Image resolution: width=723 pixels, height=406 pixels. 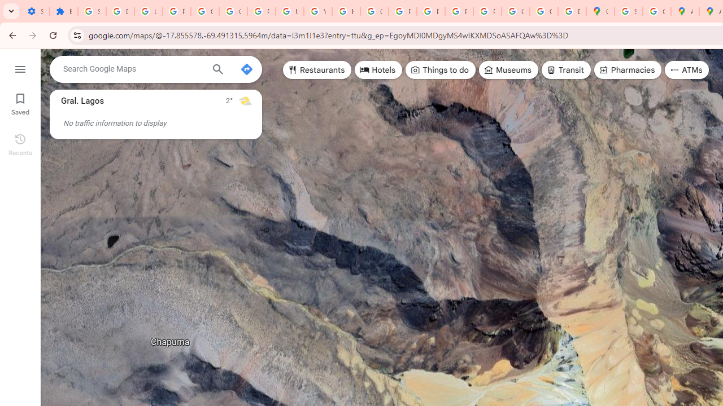 I want to click on Create your Google Account, so click(x=656, y=11).